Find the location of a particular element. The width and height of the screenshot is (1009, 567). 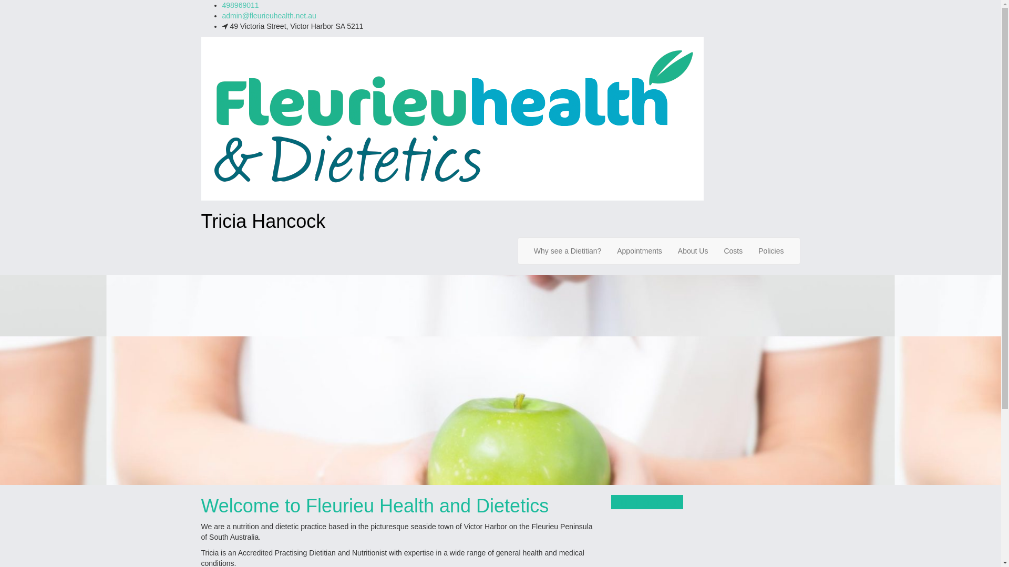

Costs is located at coordinates (733, 251).